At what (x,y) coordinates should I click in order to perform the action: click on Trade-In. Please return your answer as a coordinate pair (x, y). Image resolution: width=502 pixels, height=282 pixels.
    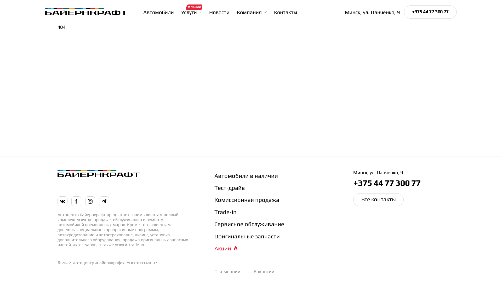
    Looking at the image, I should click on (271, 212).